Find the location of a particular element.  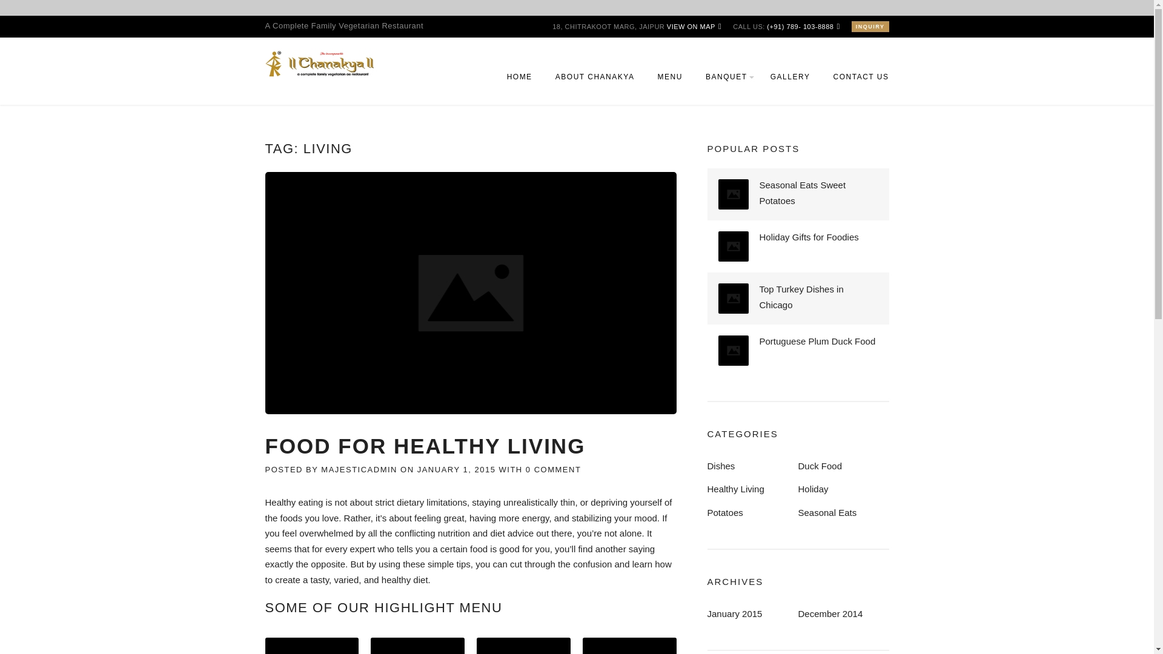

Holiday Gifts for Foodies is located at coordinates (809, 237).